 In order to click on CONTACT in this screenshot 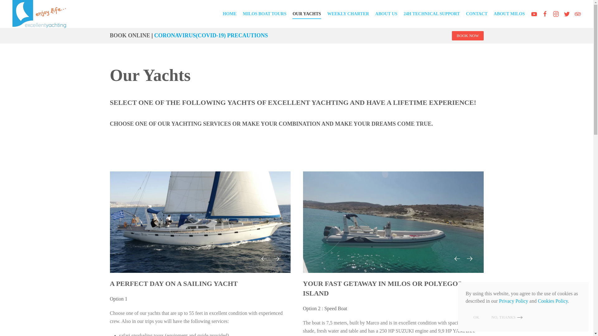, I will do `click(477, 14)`.